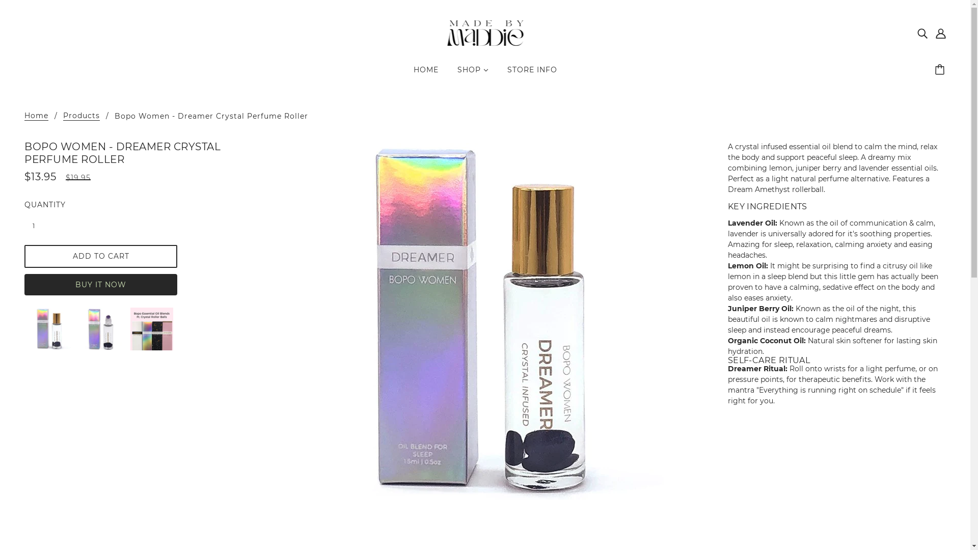 The height and width of the screenshot is (550, 978). What do you see at coordinates (532, 74) in the screenshot?
I see `STORE INFO` at bounding box center [532, 74].